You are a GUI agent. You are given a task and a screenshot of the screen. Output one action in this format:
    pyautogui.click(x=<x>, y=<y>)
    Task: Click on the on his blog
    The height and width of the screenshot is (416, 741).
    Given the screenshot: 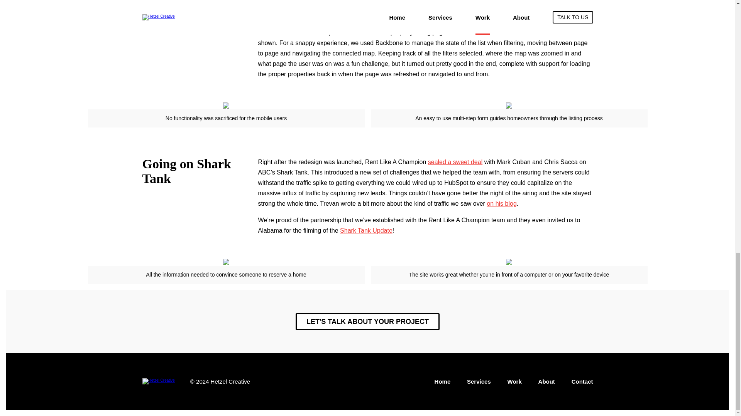 What is the action you would take?
    pyautogui.click(x=502, y=203)
    